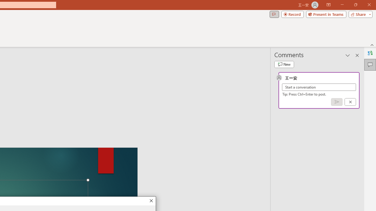 Image resolution: width=376 pixels, height=211 pixels. I want to click on Task Pane Options, so click(348, 55).